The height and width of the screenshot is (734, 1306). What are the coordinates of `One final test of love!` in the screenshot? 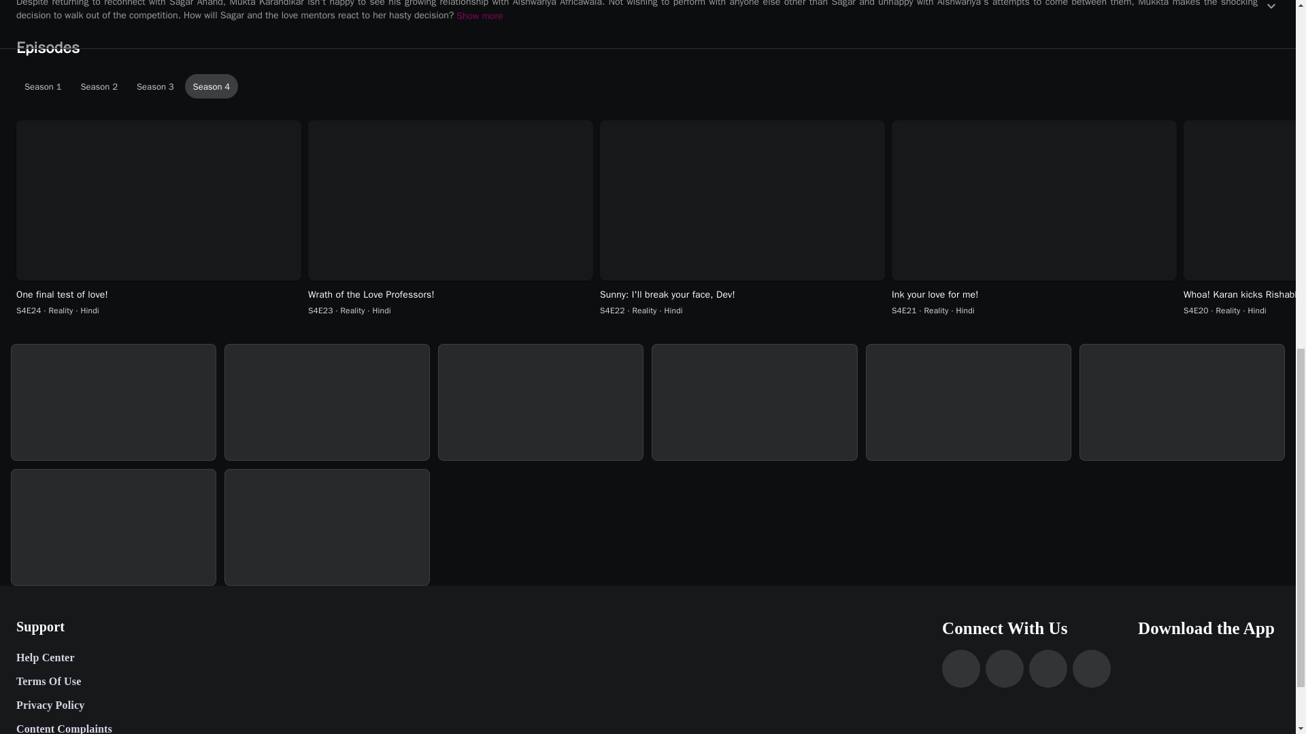 It's located at (155, 86).